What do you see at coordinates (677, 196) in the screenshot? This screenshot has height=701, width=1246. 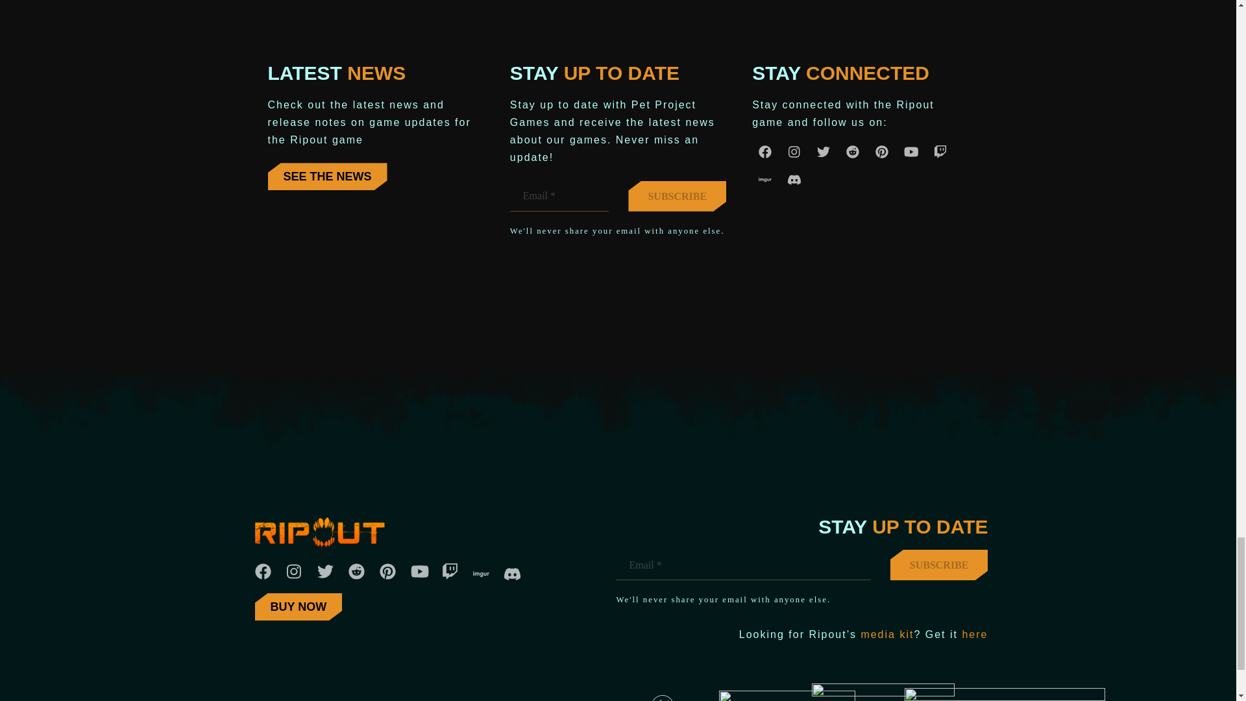 I see `Subscribe` at bounding box center [677, 196].